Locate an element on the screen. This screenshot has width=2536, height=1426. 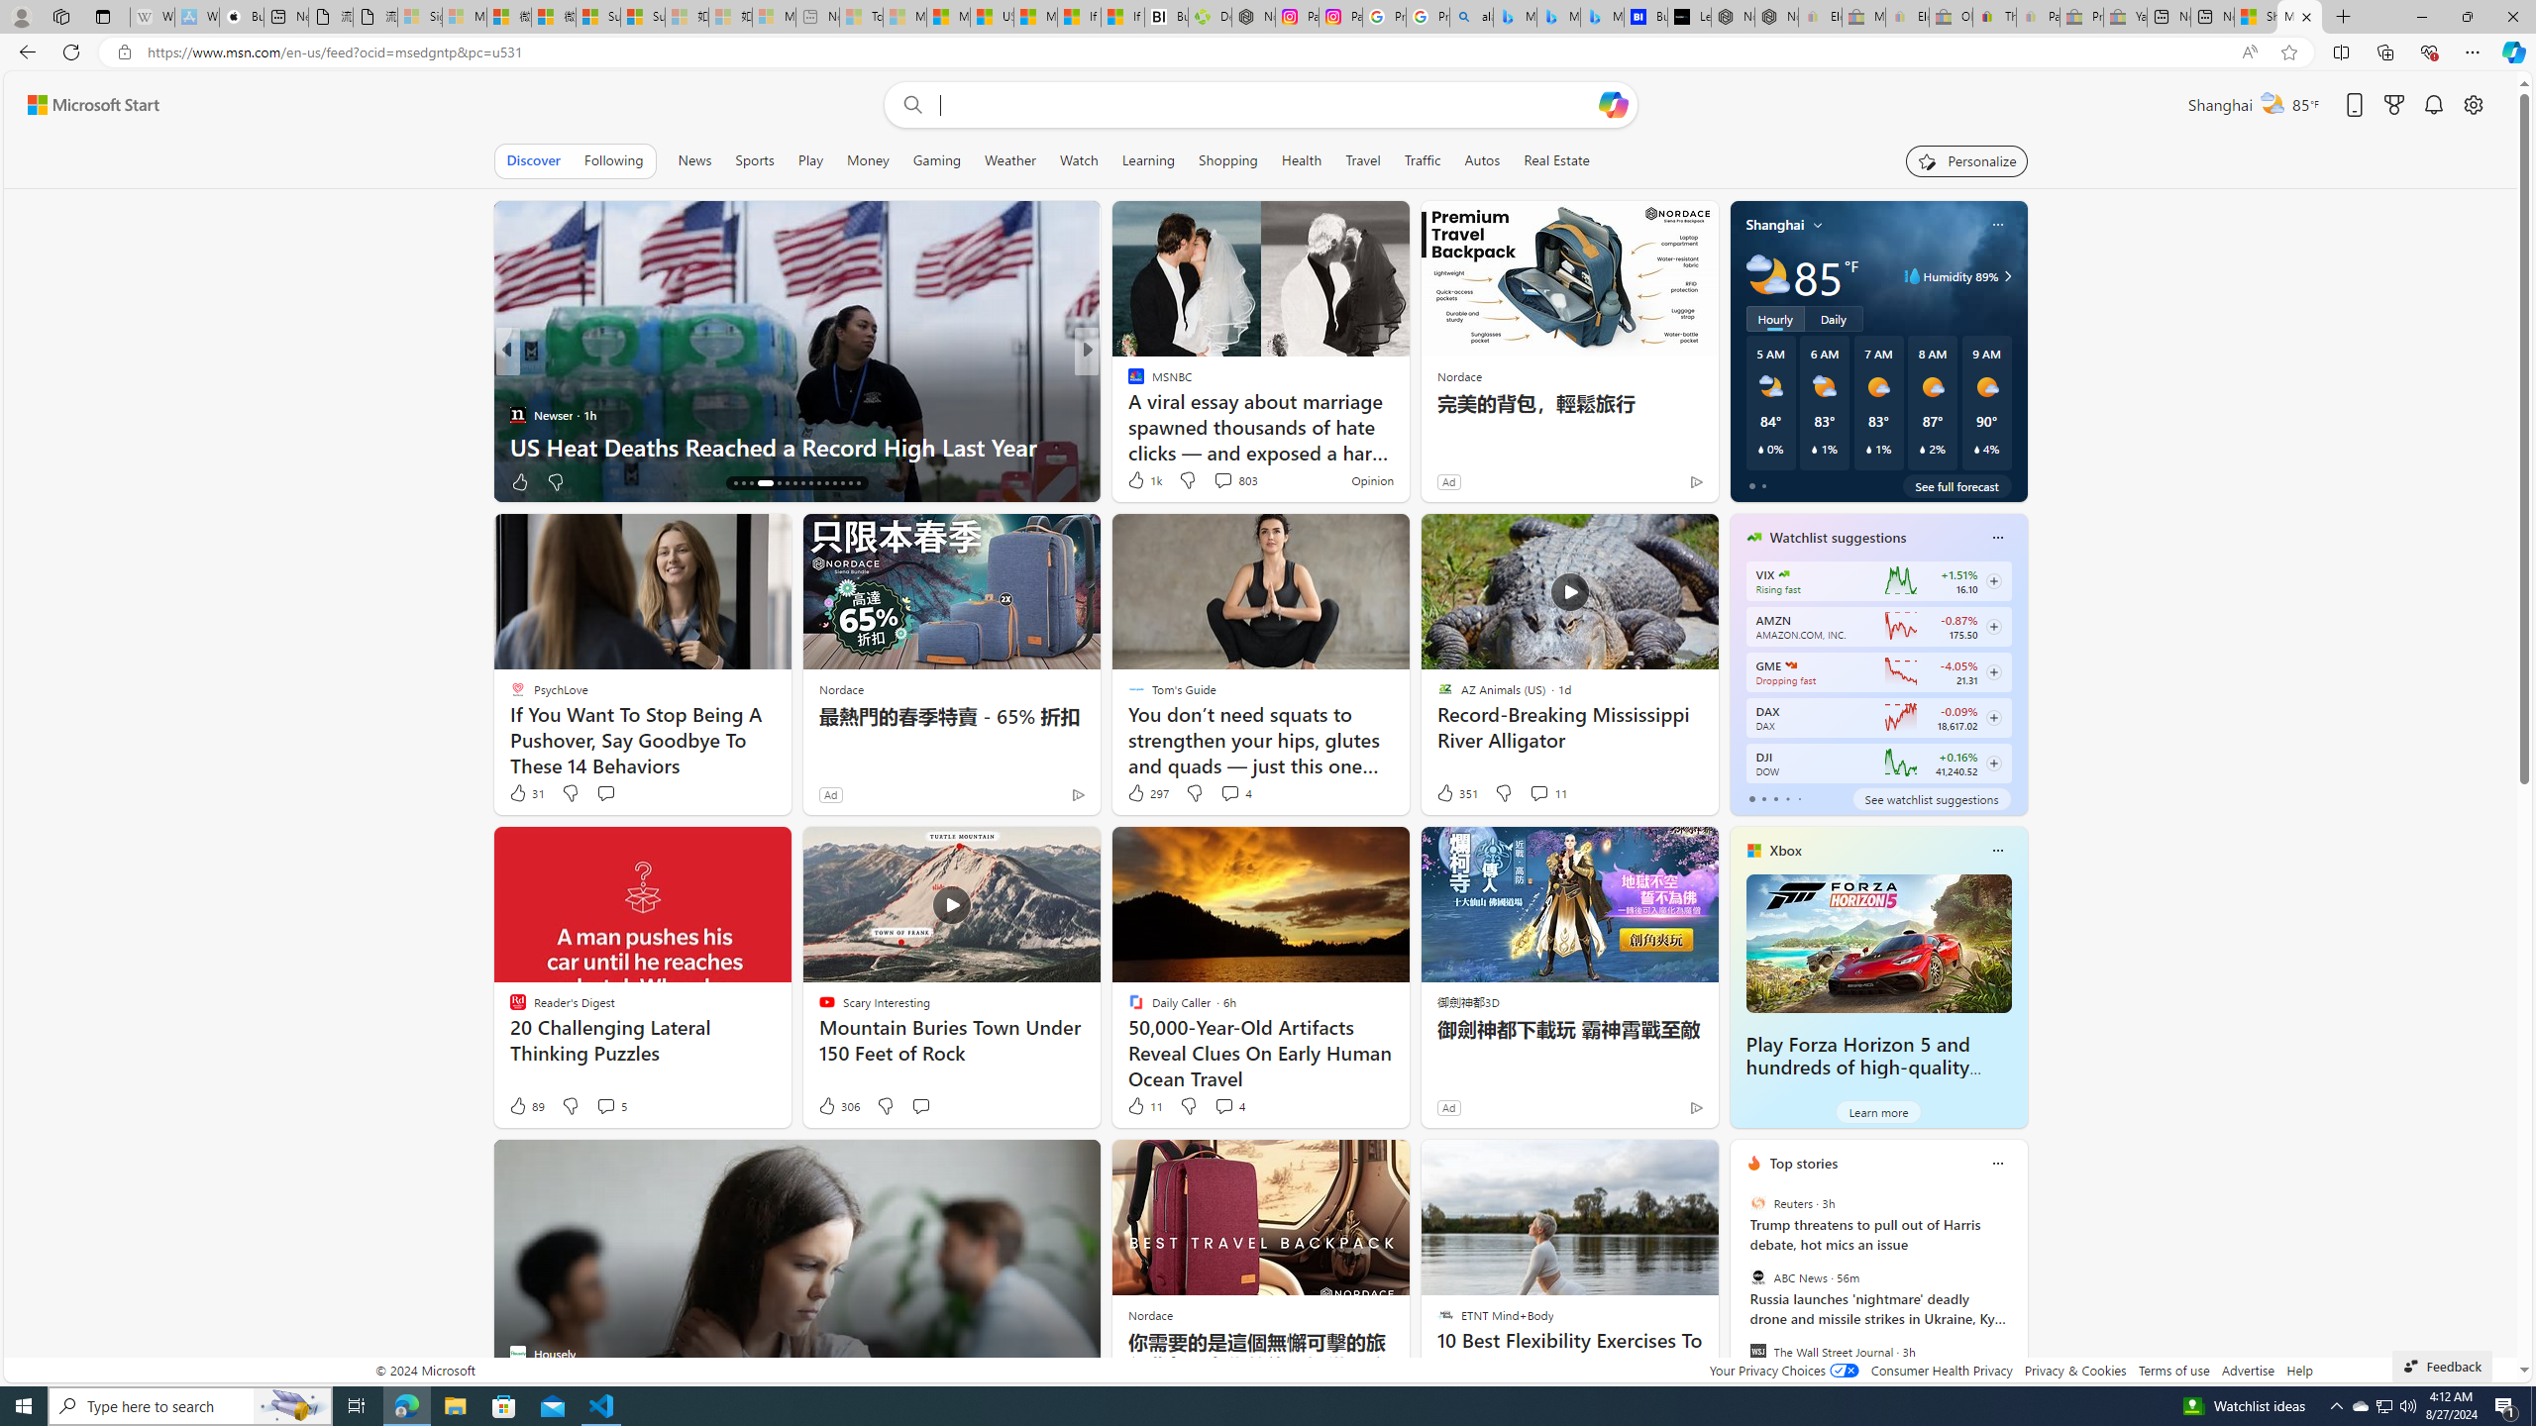
View comments 21 Comment is located at coordinates (1216, 481).